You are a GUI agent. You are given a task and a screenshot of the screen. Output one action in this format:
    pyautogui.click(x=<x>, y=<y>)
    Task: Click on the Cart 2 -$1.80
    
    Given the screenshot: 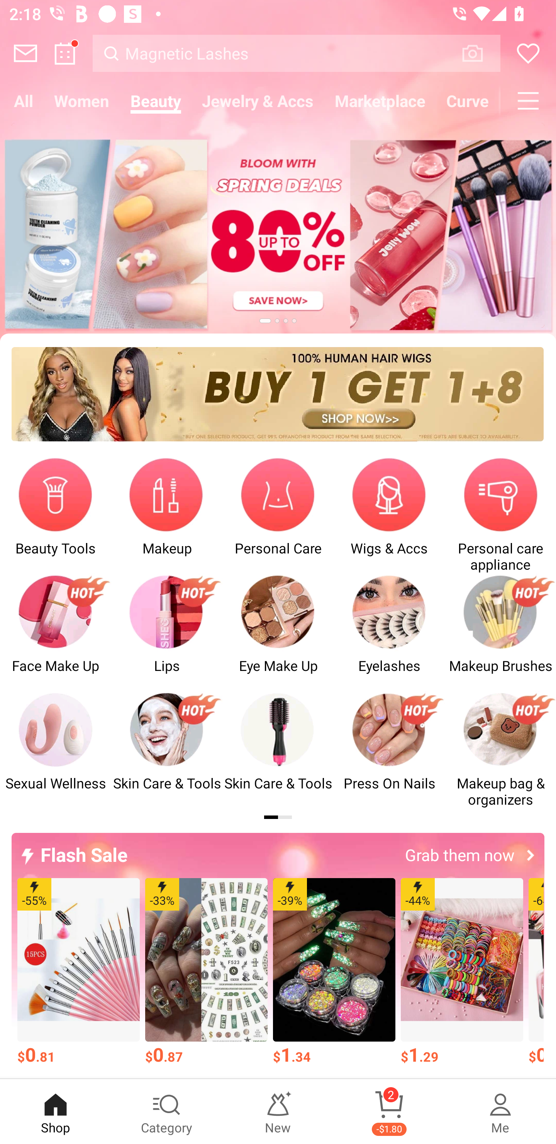 What is the action you would take?
    pyautogui.click(x=389, y=1112)
    